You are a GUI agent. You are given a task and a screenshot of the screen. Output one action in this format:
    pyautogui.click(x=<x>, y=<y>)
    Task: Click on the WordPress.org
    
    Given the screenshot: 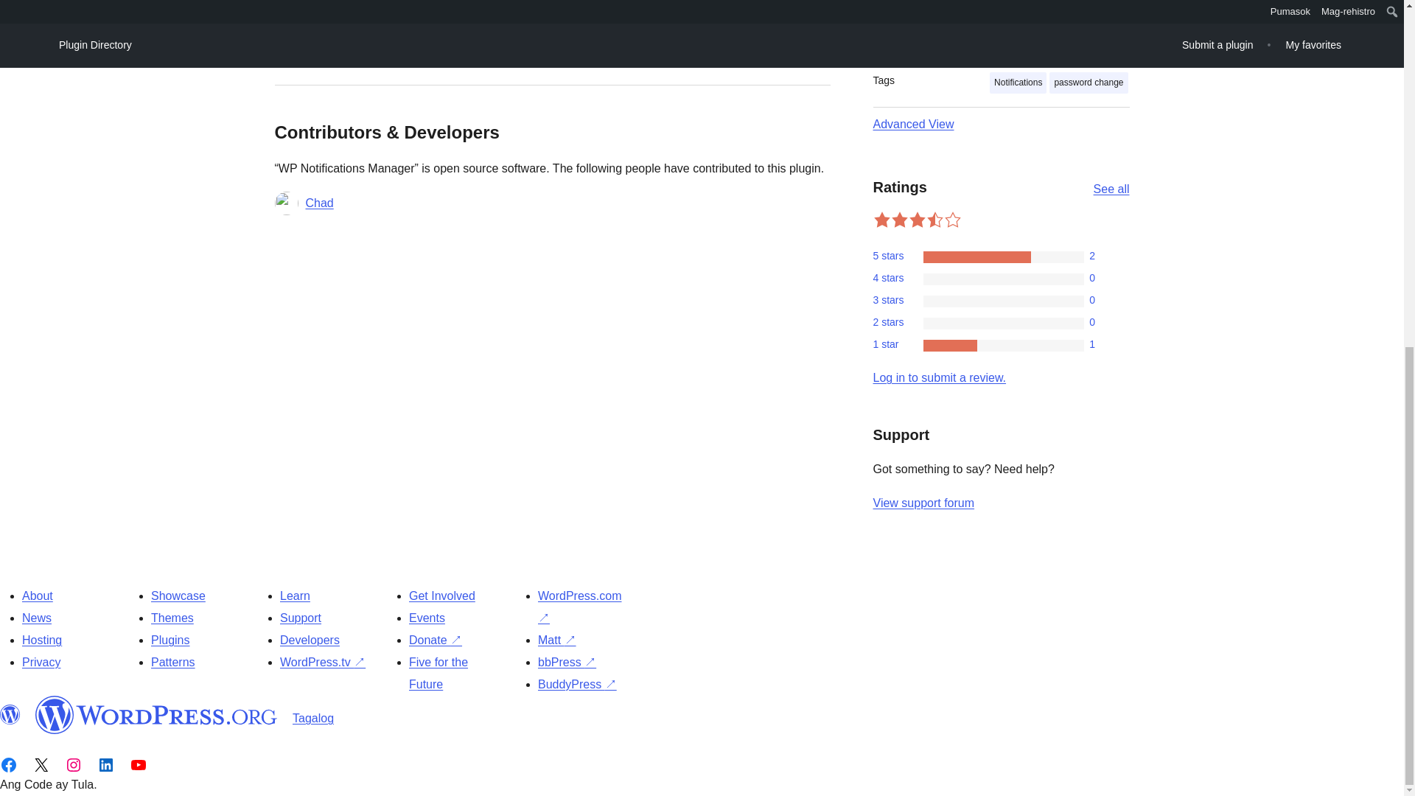 What is the action you would take?
    pyautogui.click(x=156, y=714)
    